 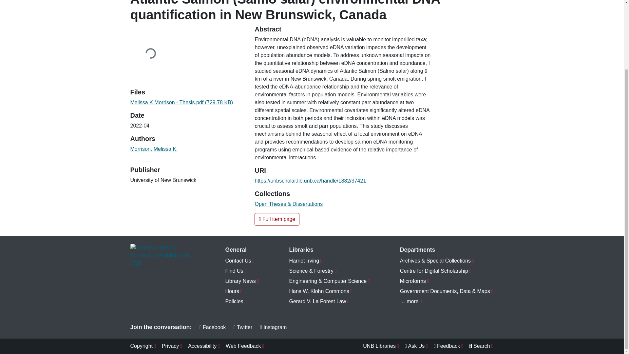 I want to click on Facebook, so click(x=212, y=327).